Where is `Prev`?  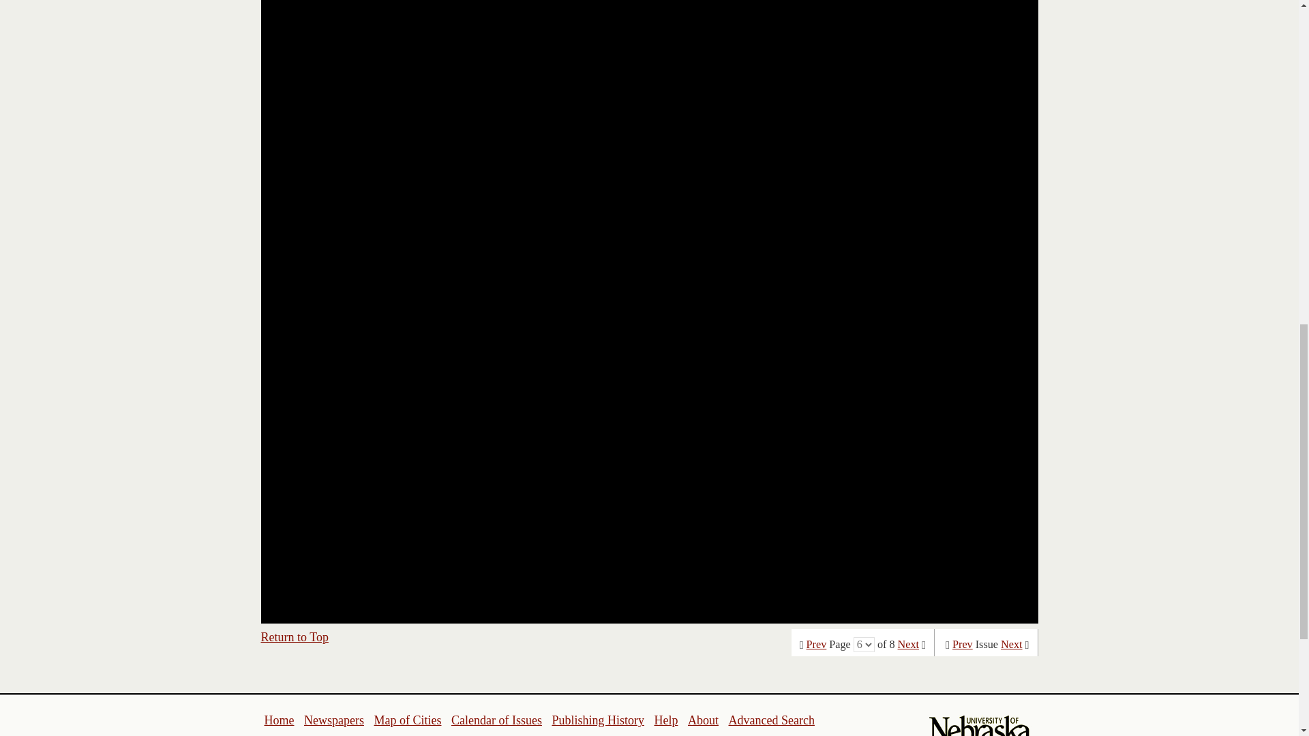
Prev is located at coordinates (817, 645).